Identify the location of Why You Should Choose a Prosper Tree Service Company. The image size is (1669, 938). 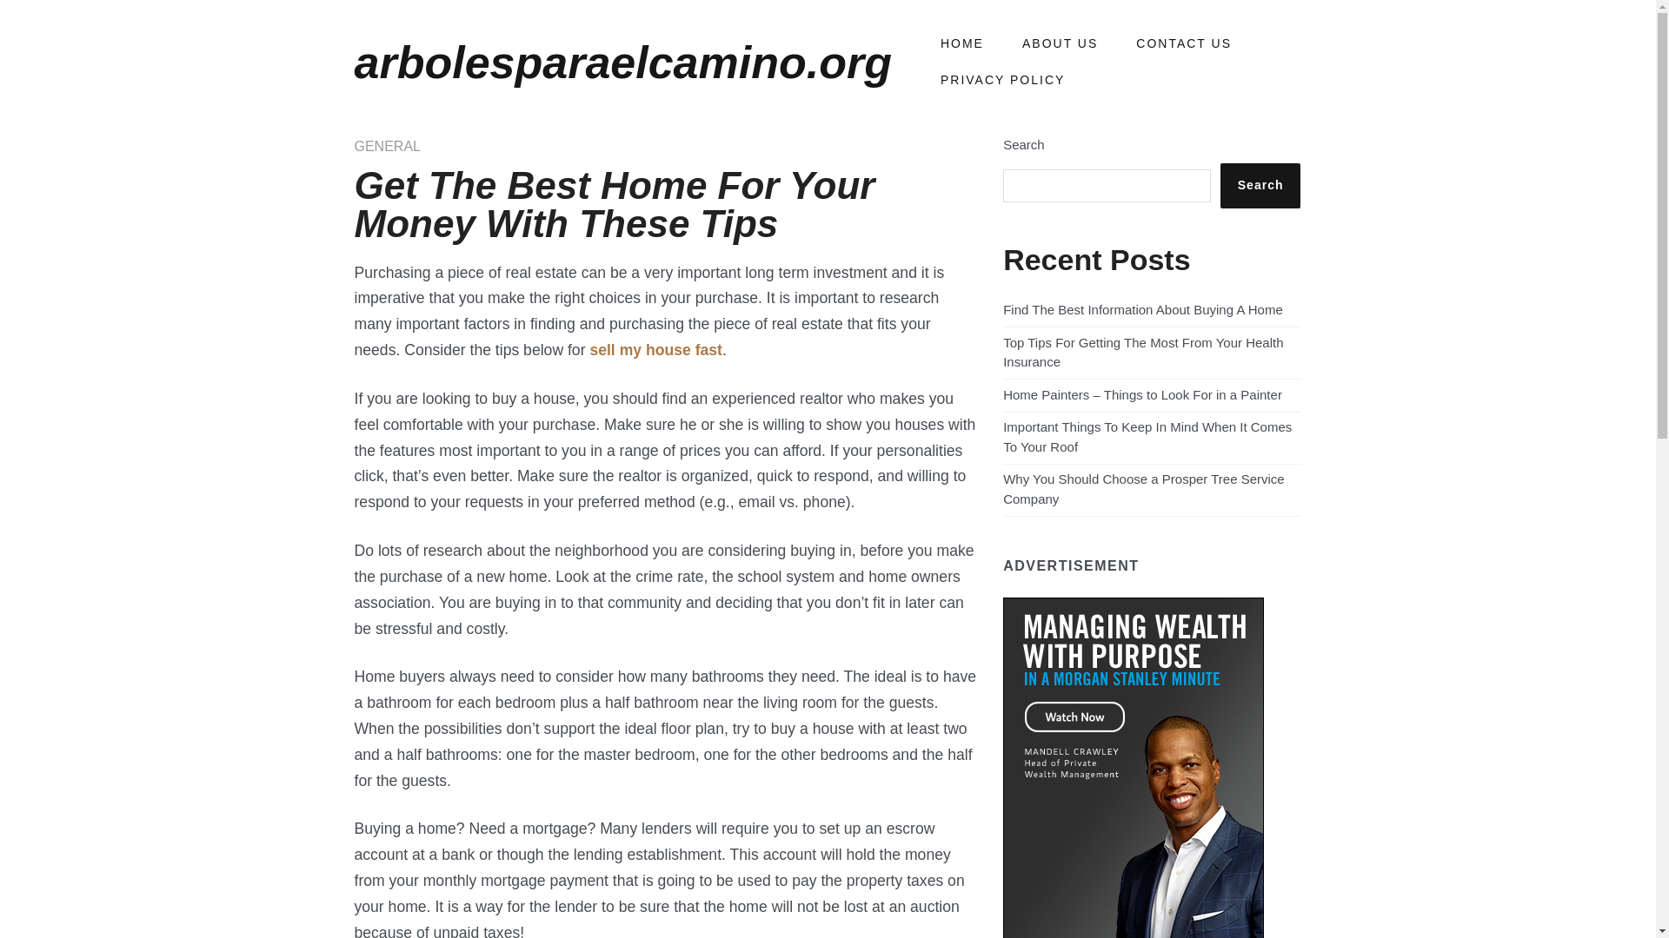
(1144, 489).